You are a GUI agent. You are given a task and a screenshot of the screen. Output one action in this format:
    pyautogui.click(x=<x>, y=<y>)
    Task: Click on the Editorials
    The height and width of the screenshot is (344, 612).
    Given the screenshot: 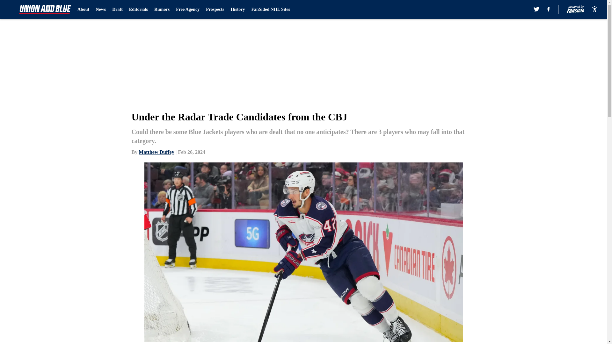 What is the action you would take?
    pyautogui.click(x=138, y=10)
    